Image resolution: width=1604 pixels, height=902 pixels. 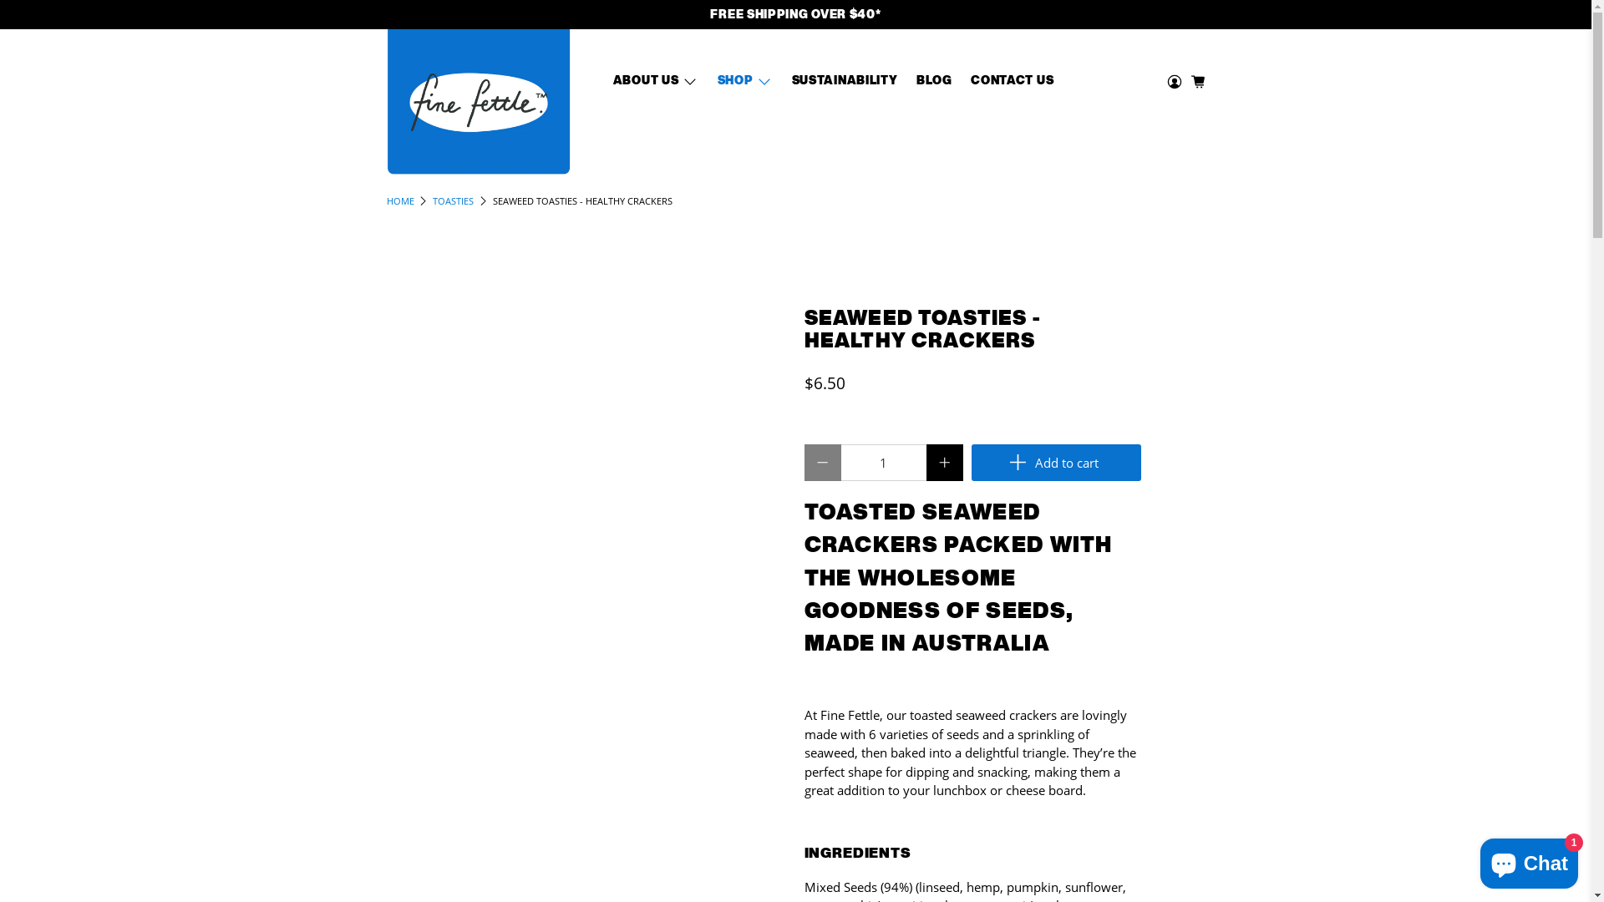 I want to click on Shopify online store chat, so click(x=1529, y=860).